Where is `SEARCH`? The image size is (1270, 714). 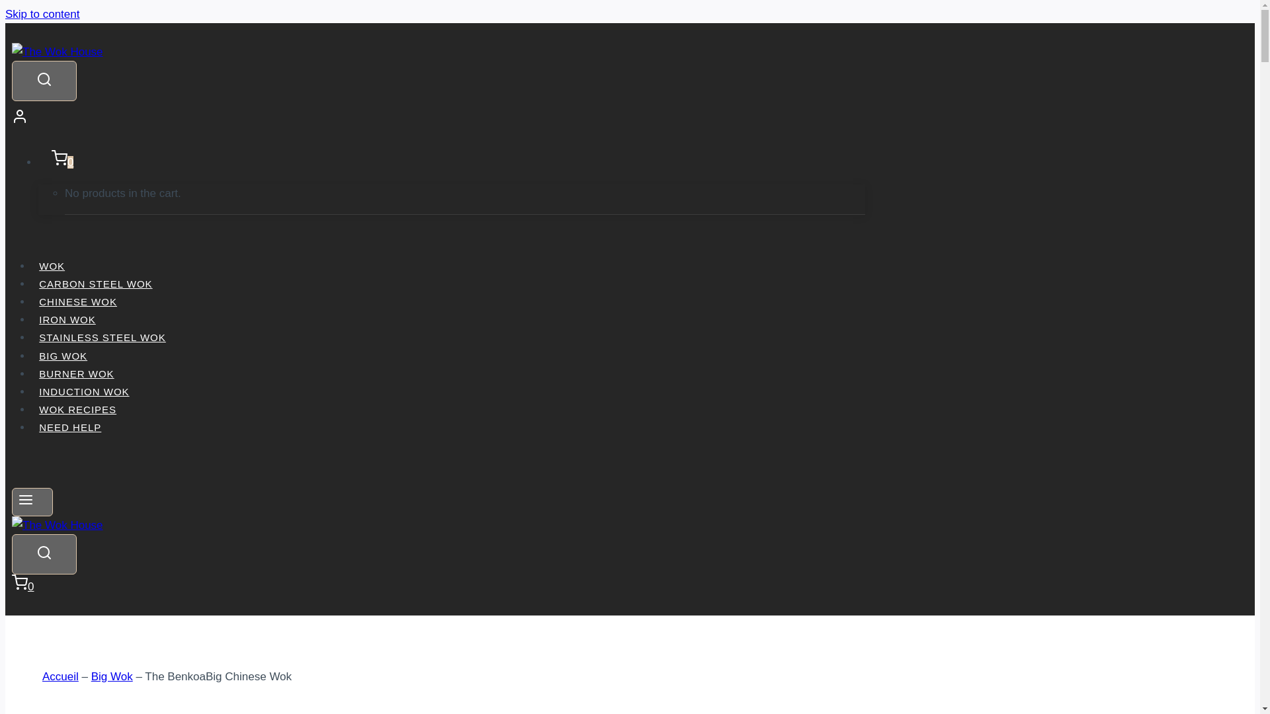
SEARCH is located at coordinates (44, 554).